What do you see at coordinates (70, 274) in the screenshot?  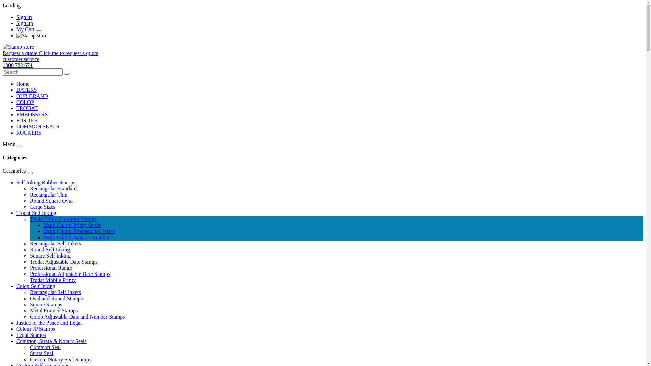 I see `Professional Adjustable Date Stamps` at bounding box center [70, 274].